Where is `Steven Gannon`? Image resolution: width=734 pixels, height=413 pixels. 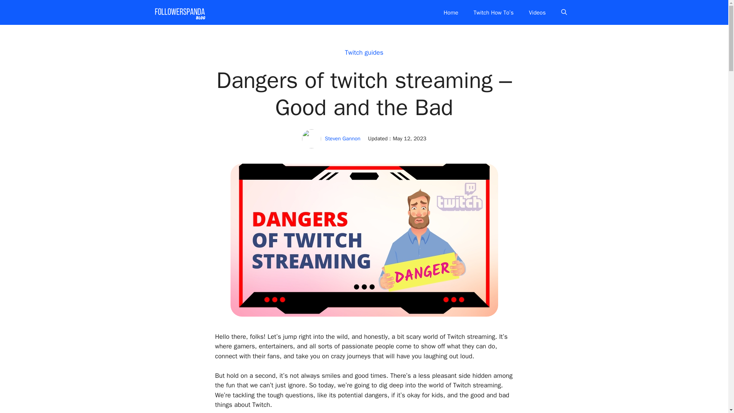
Steven Gannon is located at coordinates (343, 138).